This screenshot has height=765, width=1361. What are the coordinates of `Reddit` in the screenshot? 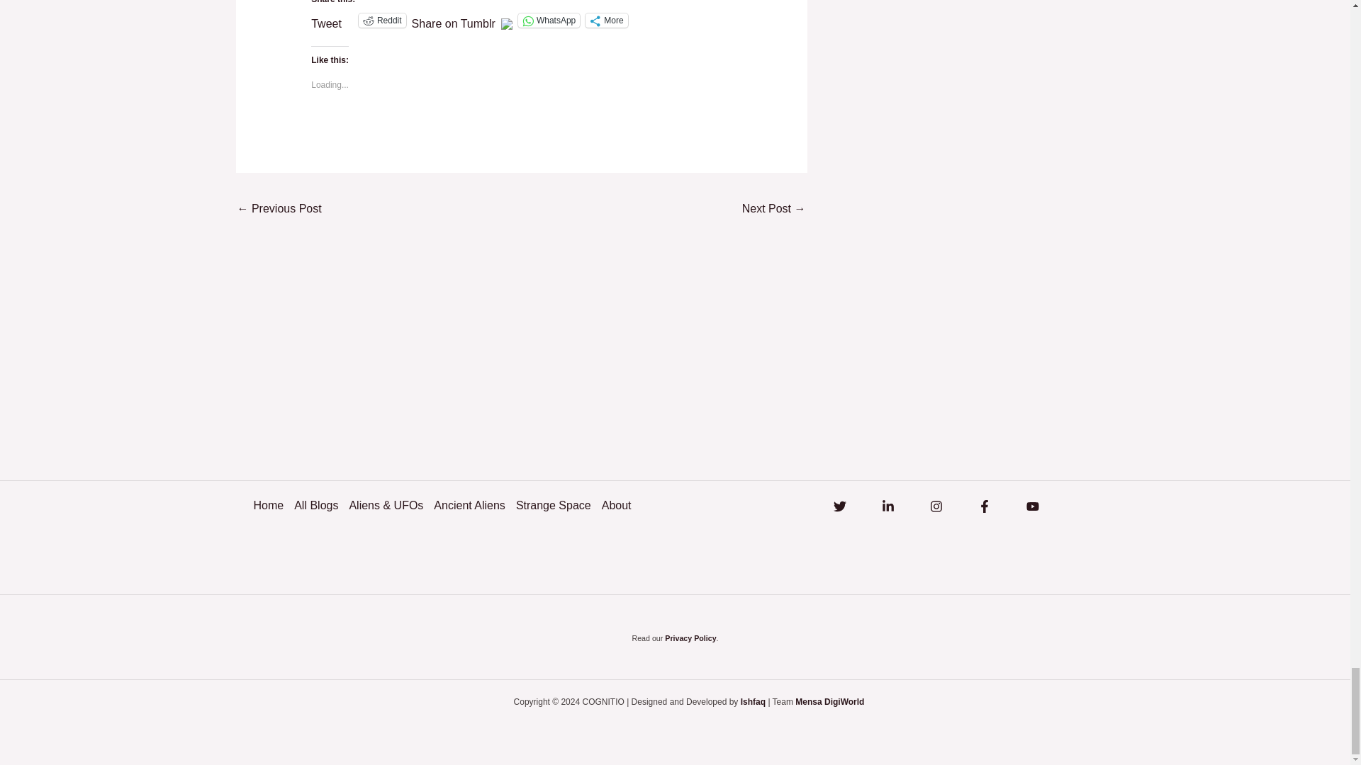 It's located at (382, 20).